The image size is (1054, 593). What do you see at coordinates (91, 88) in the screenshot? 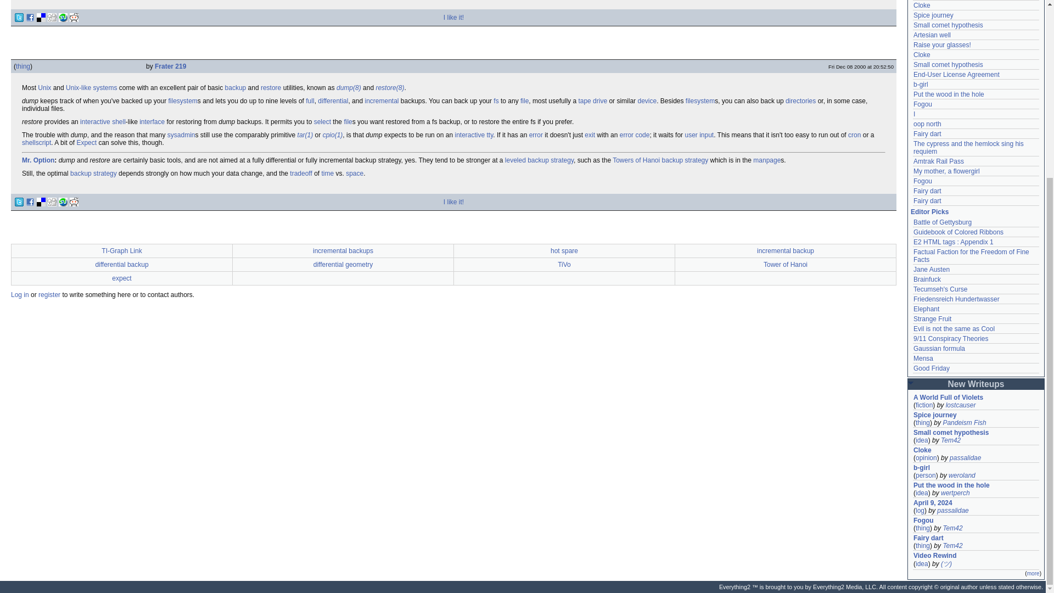
I see `Unix-like systems` at bounding box center [91, 88].